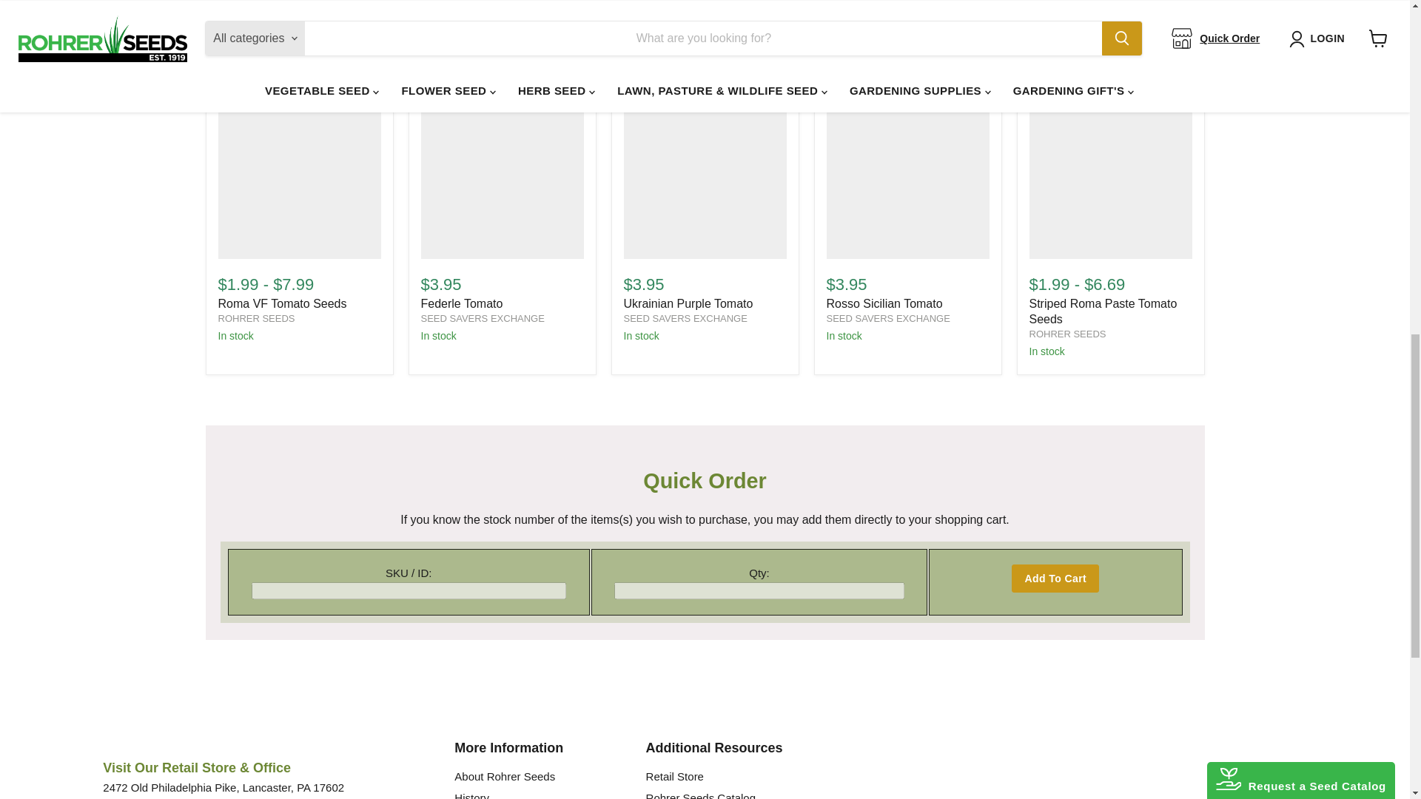  Describe the element at coordinates (483, 318) in the screenshot. I see `SEED SAVERS EXCHANGE` at that location.